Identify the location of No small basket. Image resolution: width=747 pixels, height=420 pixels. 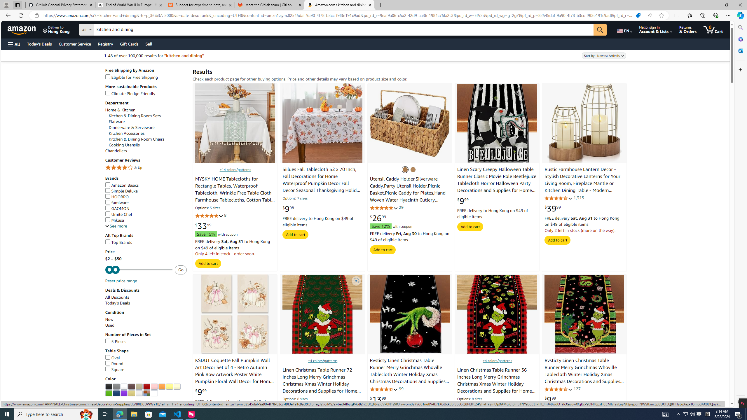
(405, 169).